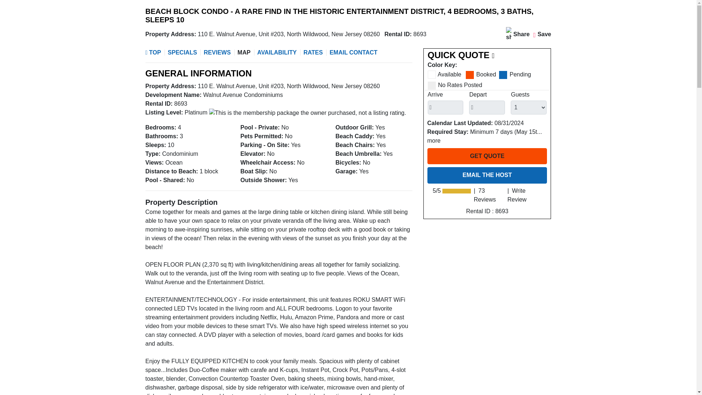  What do you see at coordinates (542, 34) in the screenshot?
I see `Add to Wish List` at bounding box center [542, 34].